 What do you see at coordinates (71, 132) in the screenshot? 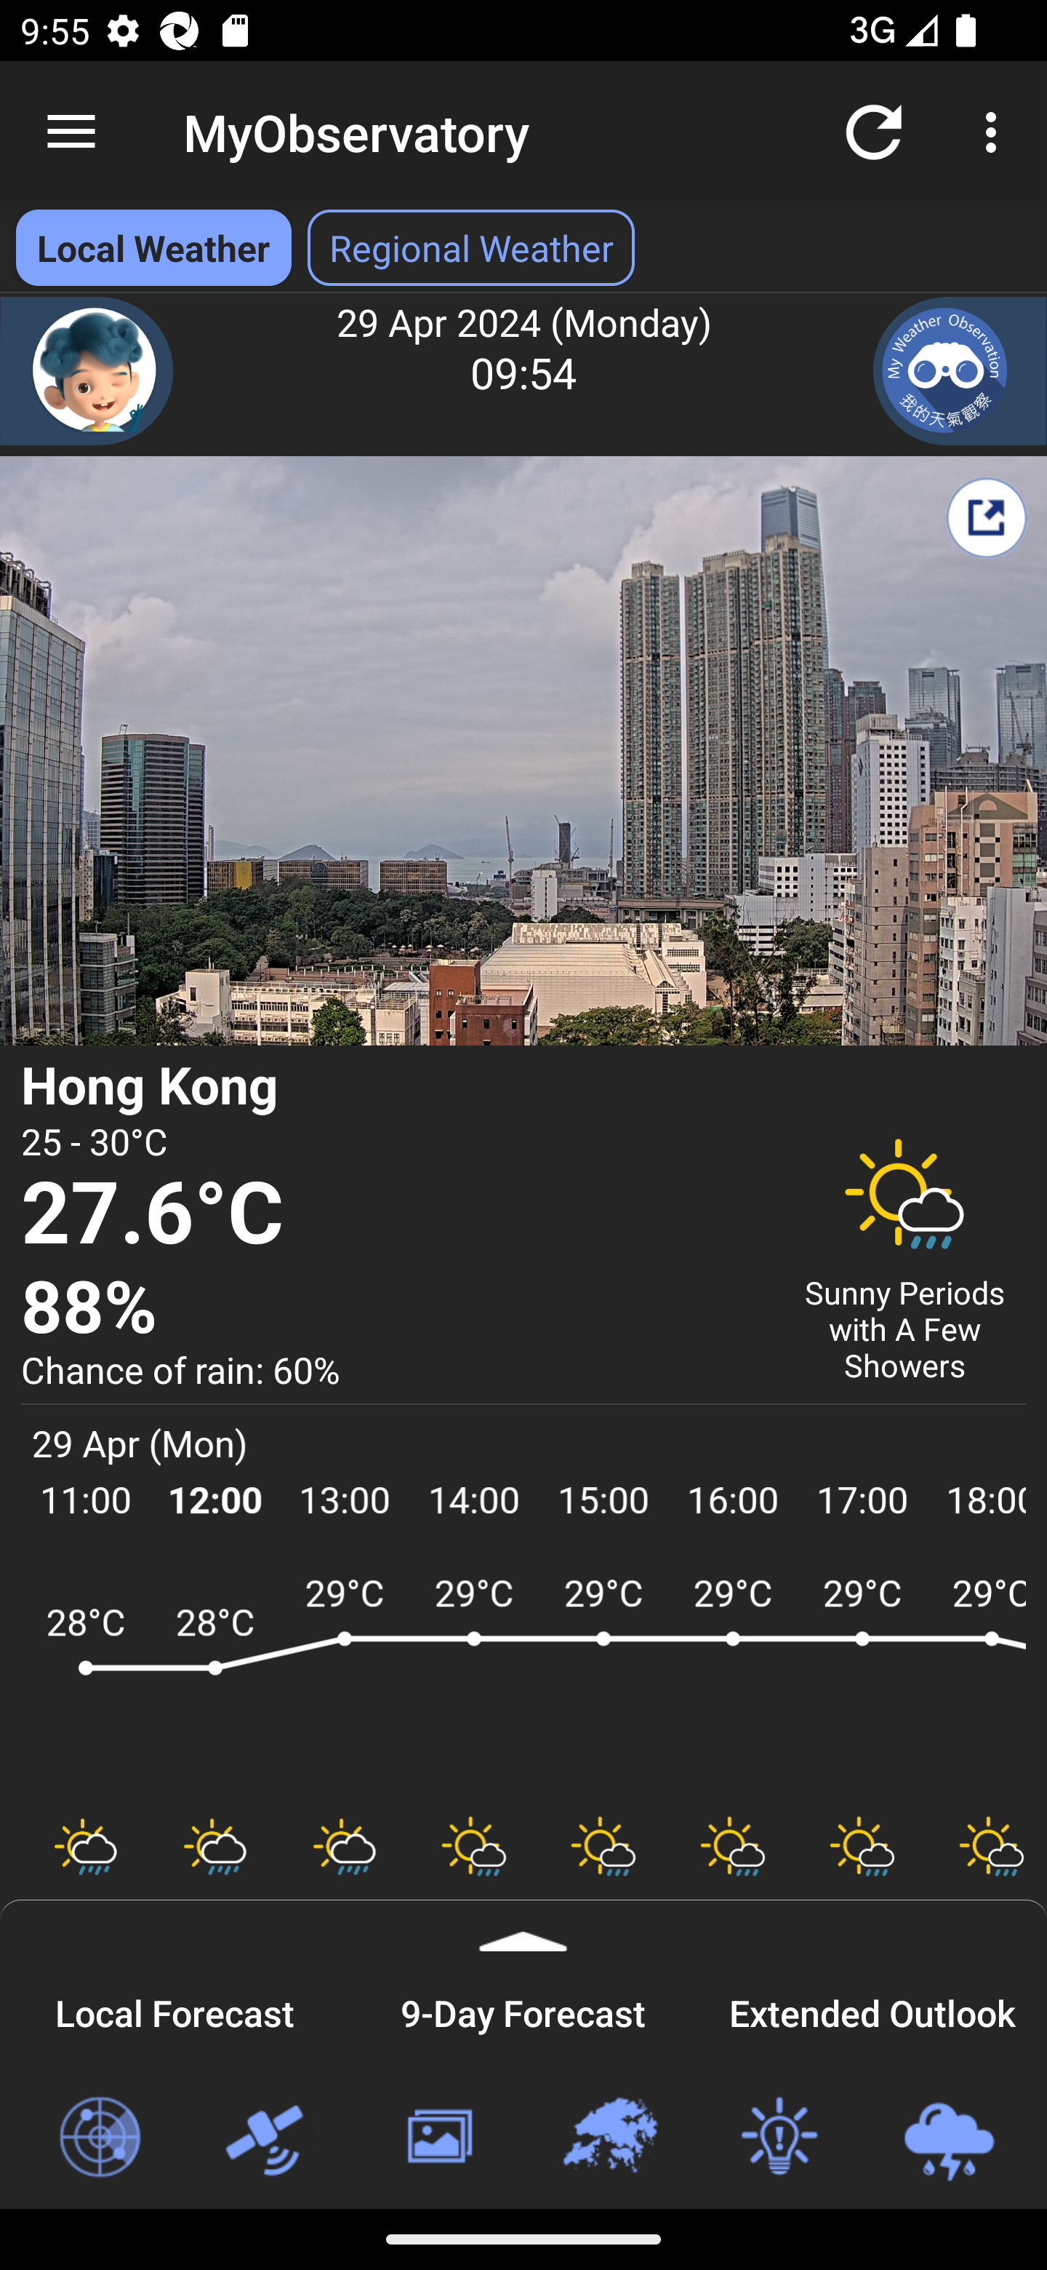
I see `Navigate up` at bounding box center [71, 132].